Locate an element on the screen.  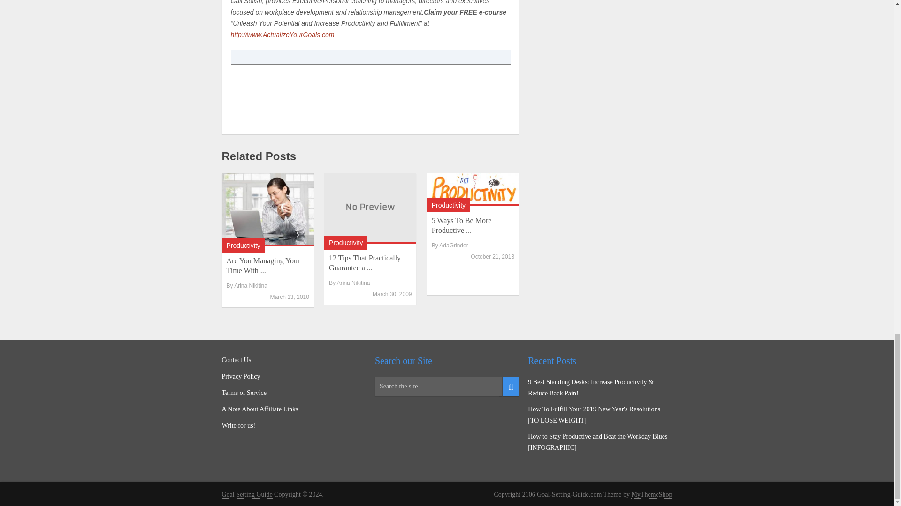
Arina Nikitina is located at coordinates (251, 285).